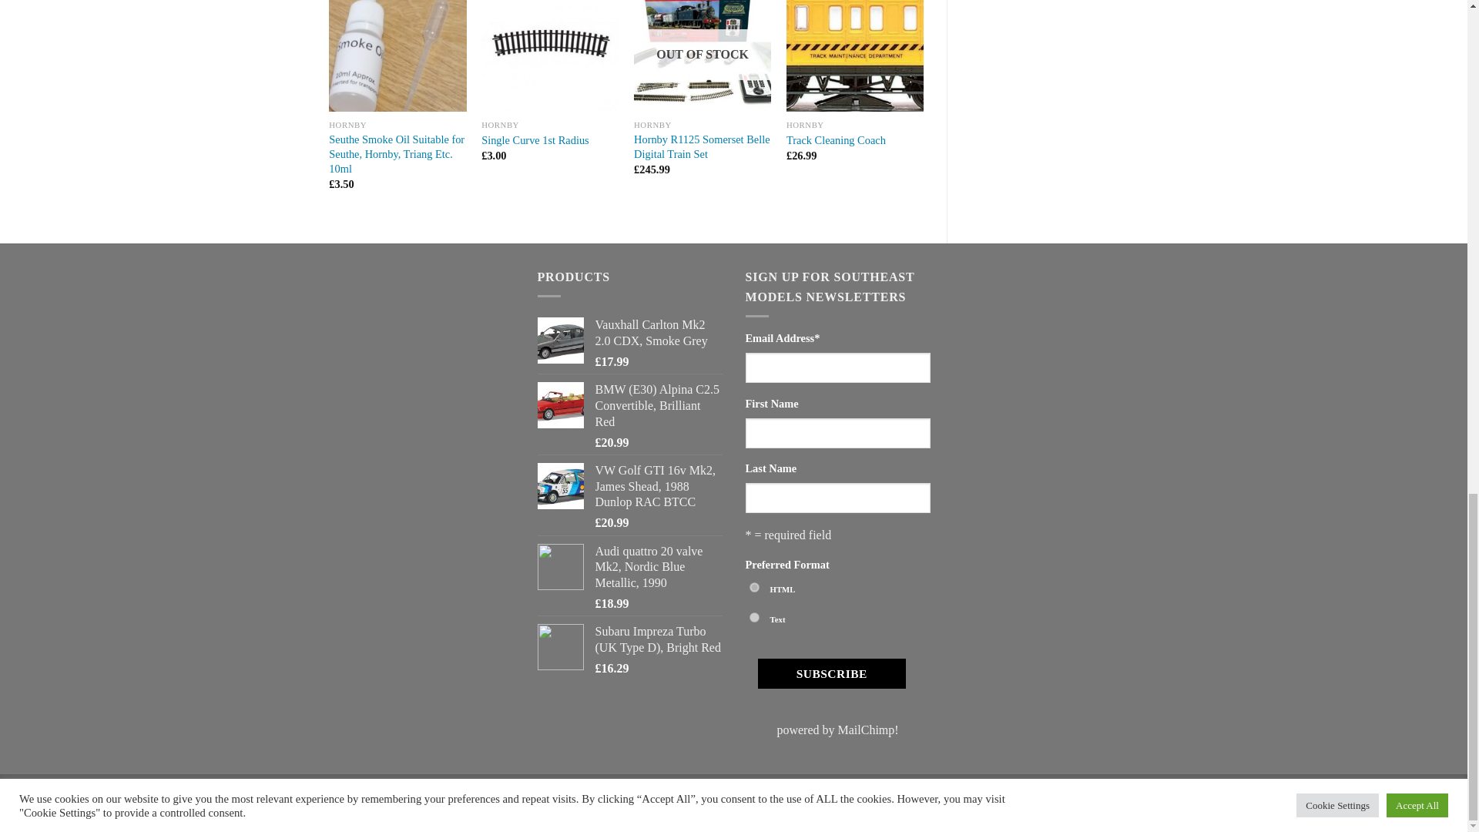  What do you see at coordinates (831, 673) in the screenshot?
I see `Subscribe` at bounding box center [831, 673].